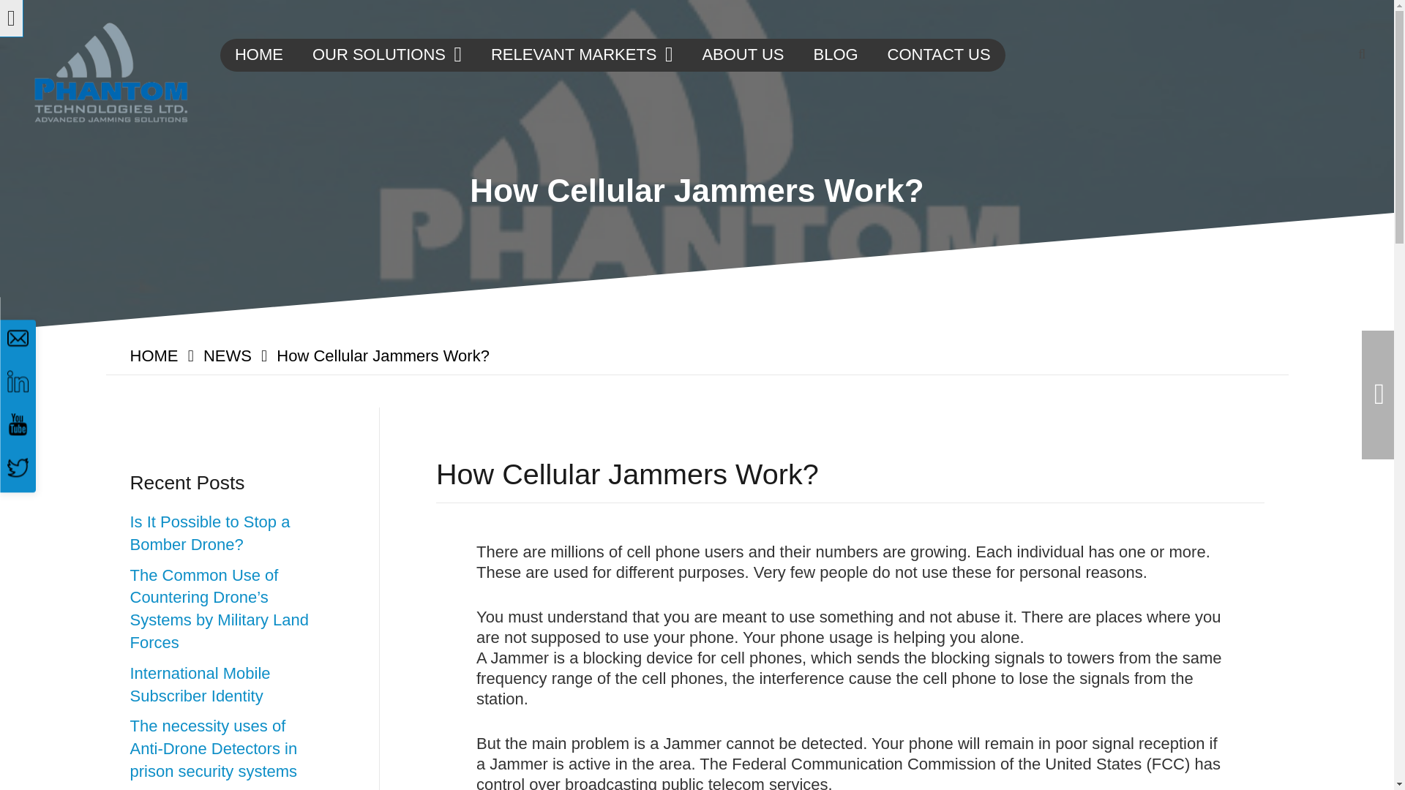 The image size is (1405, 790). I want to click on HOME, so click(259, 54).